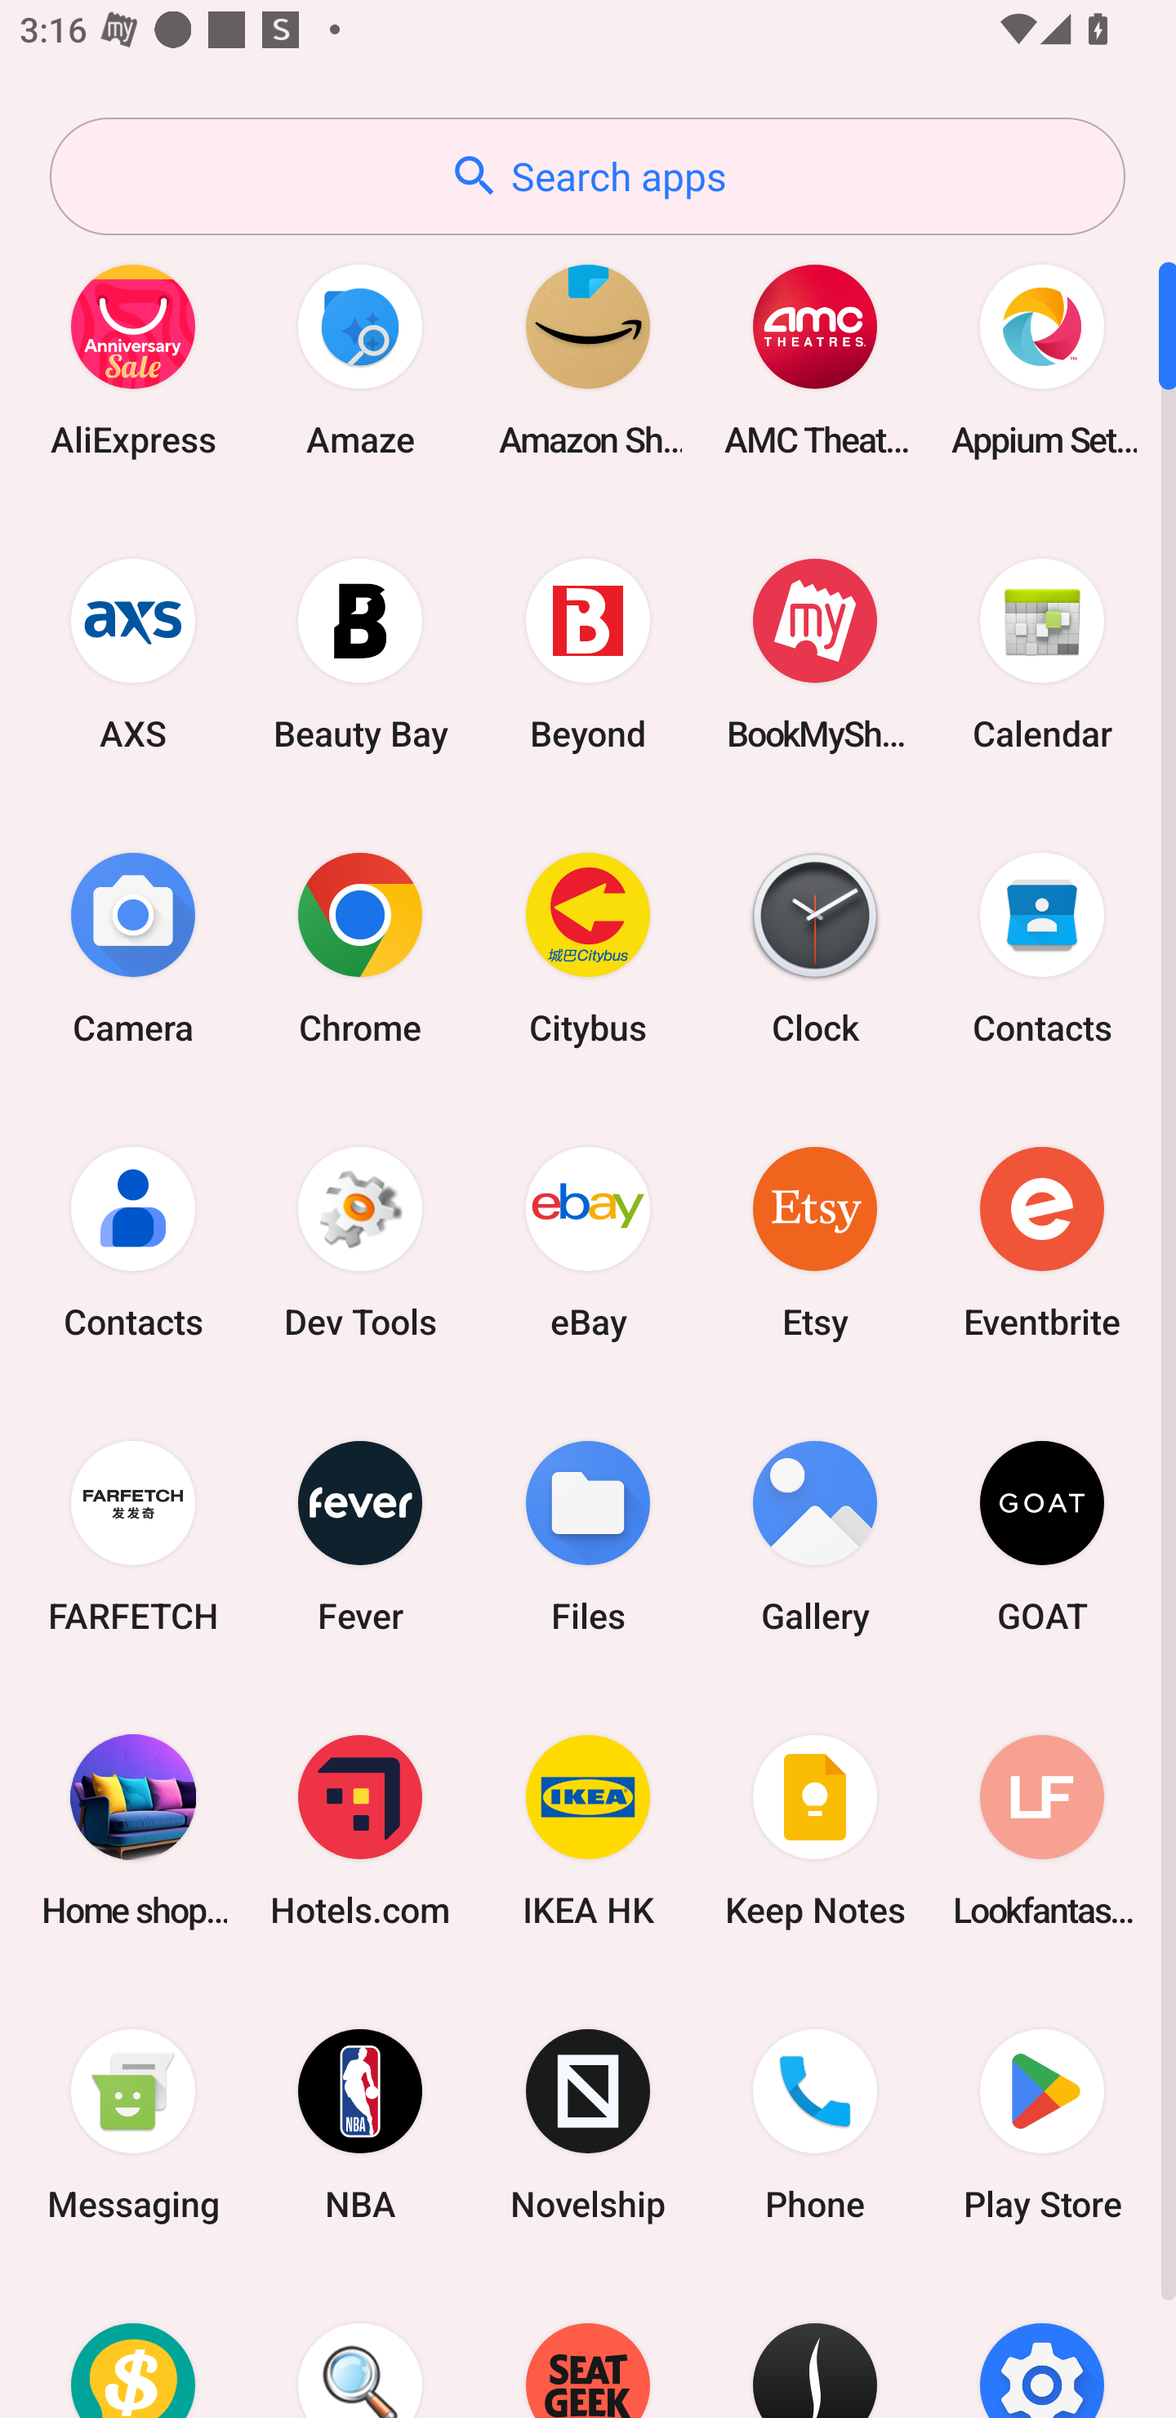 This screenshot has width=1176, height=2418. I want to click on Dev Tools, so click(360, 1242).